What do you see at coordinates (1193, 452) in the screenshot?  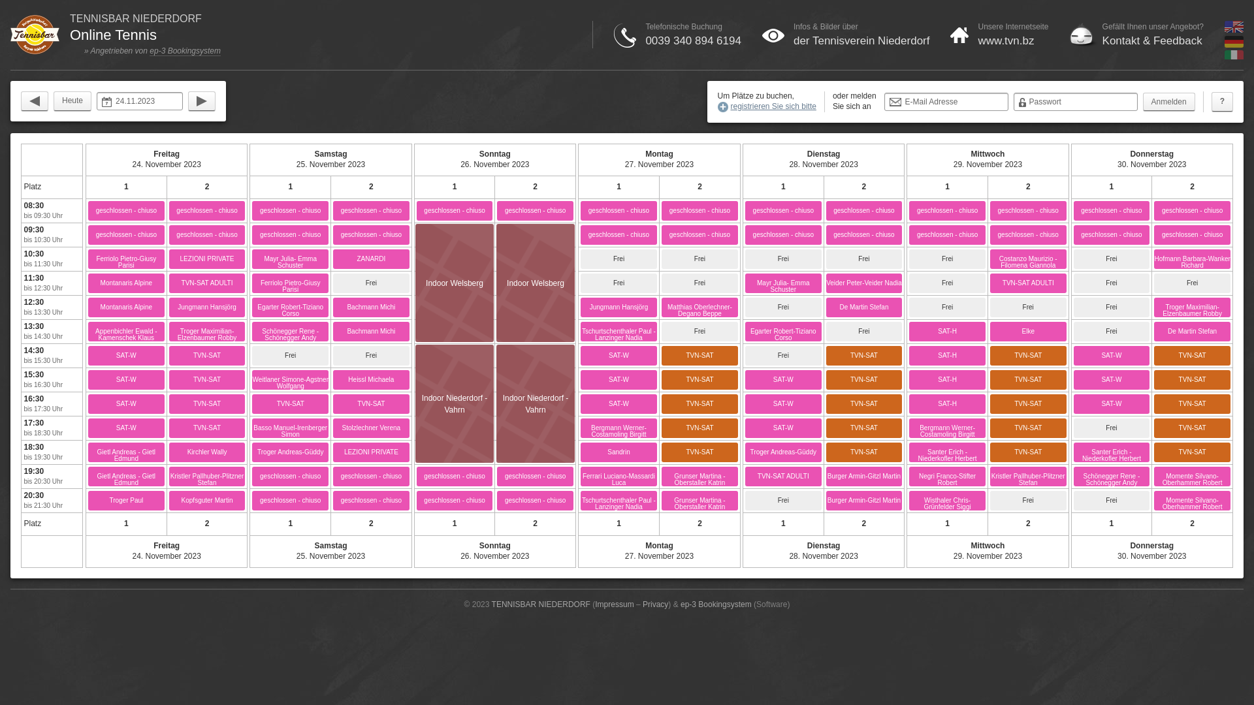 I see `TVN-SAT` at bounding box center [1193, 452].